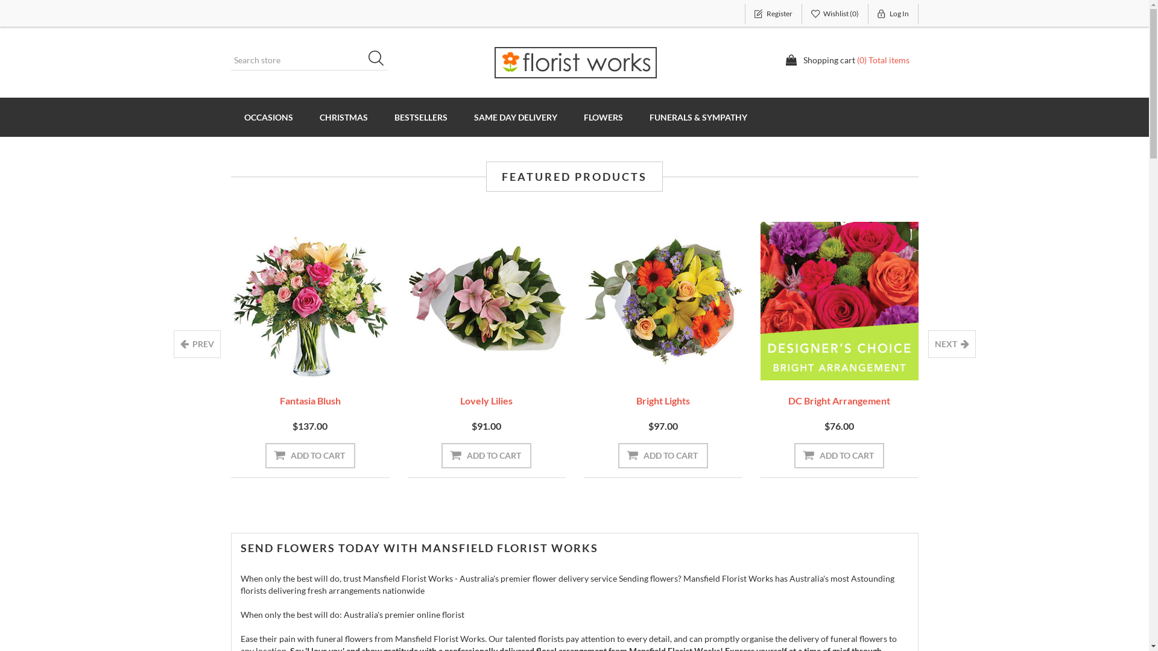  I want to click on CHRISTMAS, so click(344, 117).